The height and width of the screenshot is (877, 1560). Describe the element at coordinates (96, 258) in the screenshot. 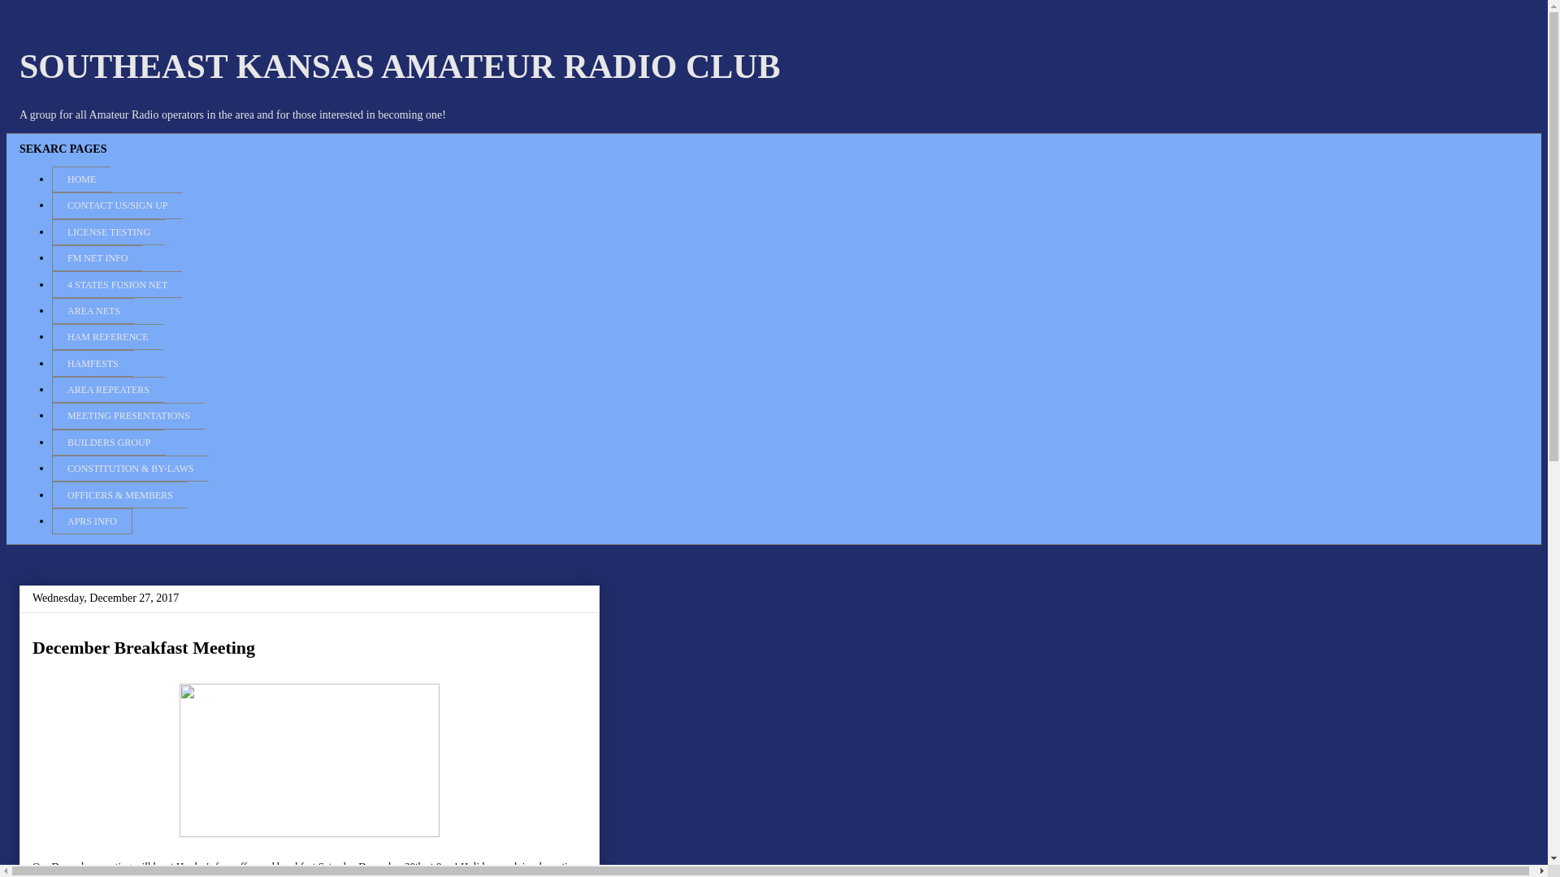

I see `FM NET INFO` at that location.